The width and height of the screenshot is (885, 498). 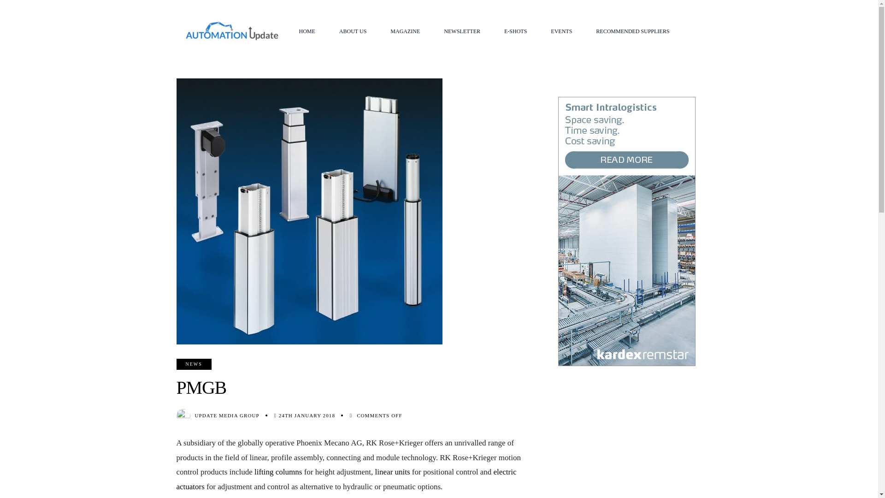 What do you see at coordinates (405, 31) in the screenshot?
I see `MAGAZINE` at bounding box center [405, 31].